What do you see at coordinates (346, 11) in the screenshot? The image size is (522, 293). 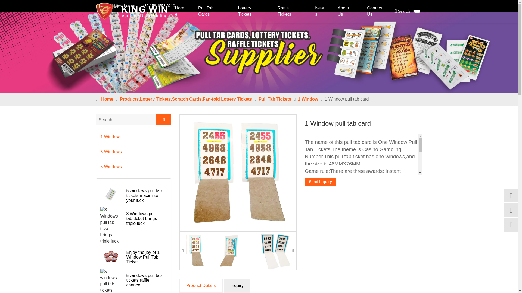 I see `About Us` at bounding box center [346, 11].